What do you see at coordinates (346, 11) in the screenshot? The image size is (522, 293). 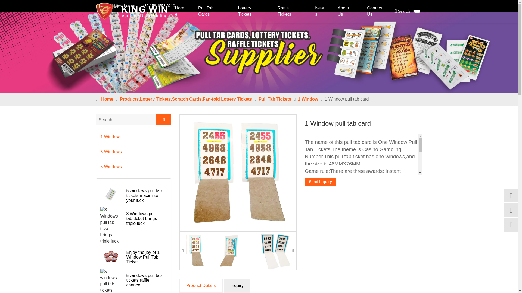 I see `About Us` at bounding box center [346, 11].